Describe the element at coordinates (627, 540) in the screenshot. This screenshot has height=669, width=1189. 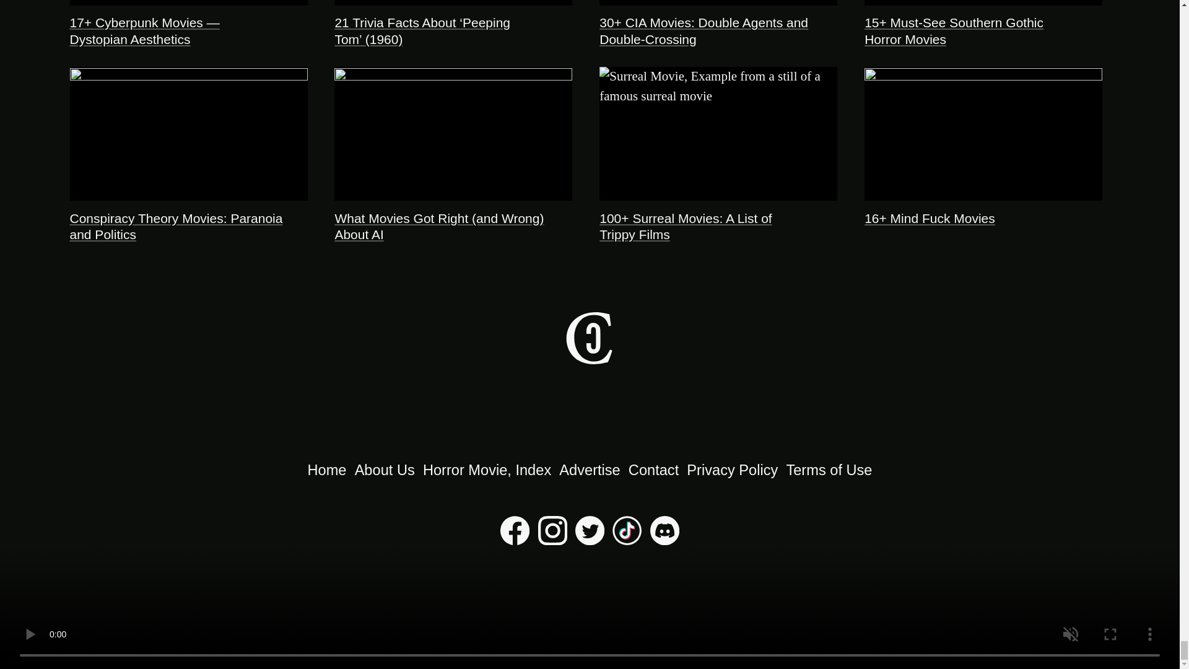
I see `TikTok` at that location.